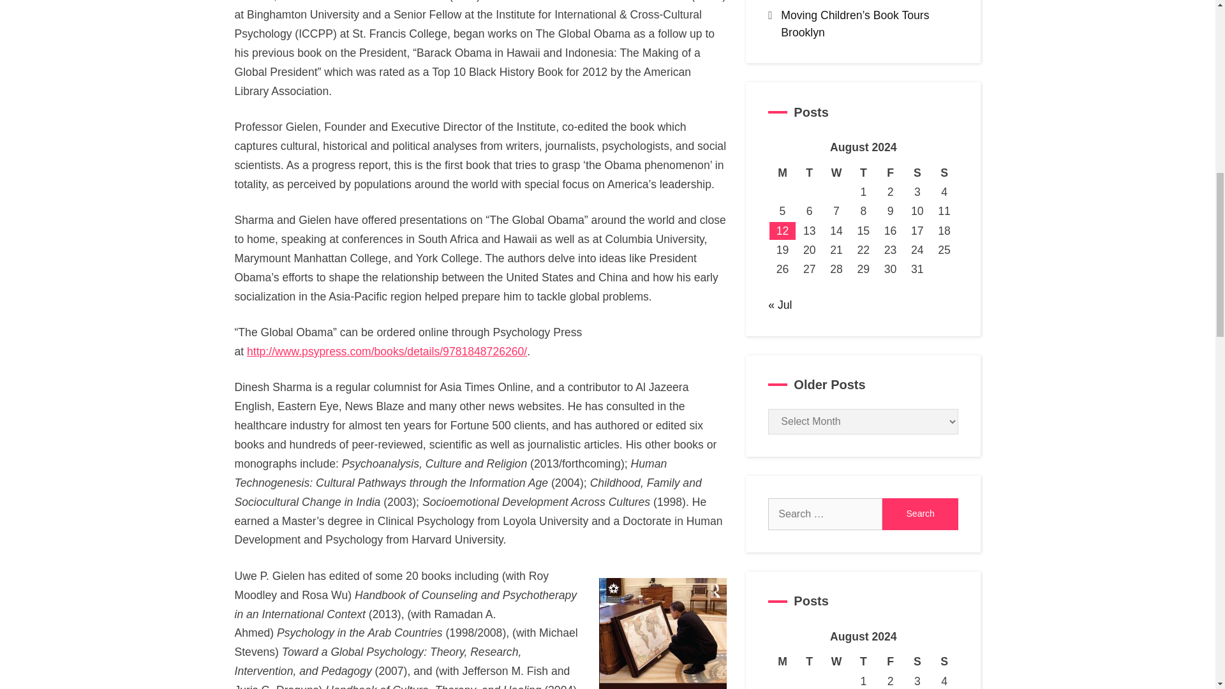 The width and height of the screenshot is (1225, 689). I want to click on Friday, so click(889, 661).